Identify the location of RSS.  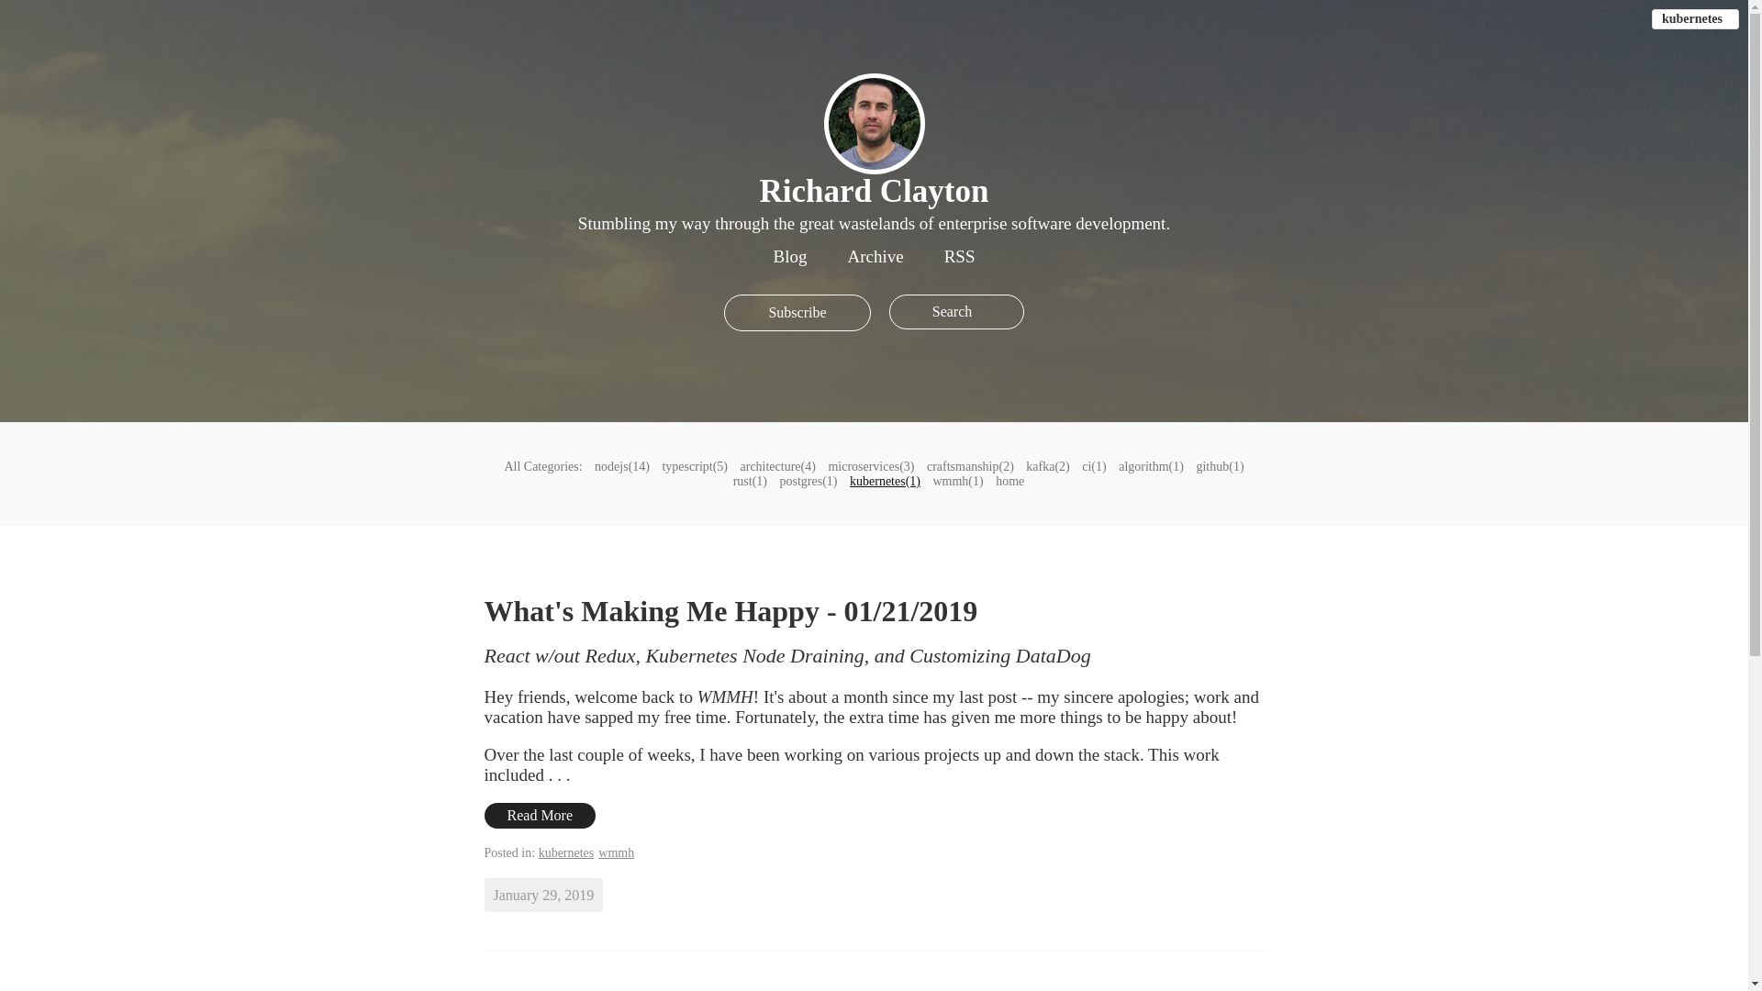
(960, 256).